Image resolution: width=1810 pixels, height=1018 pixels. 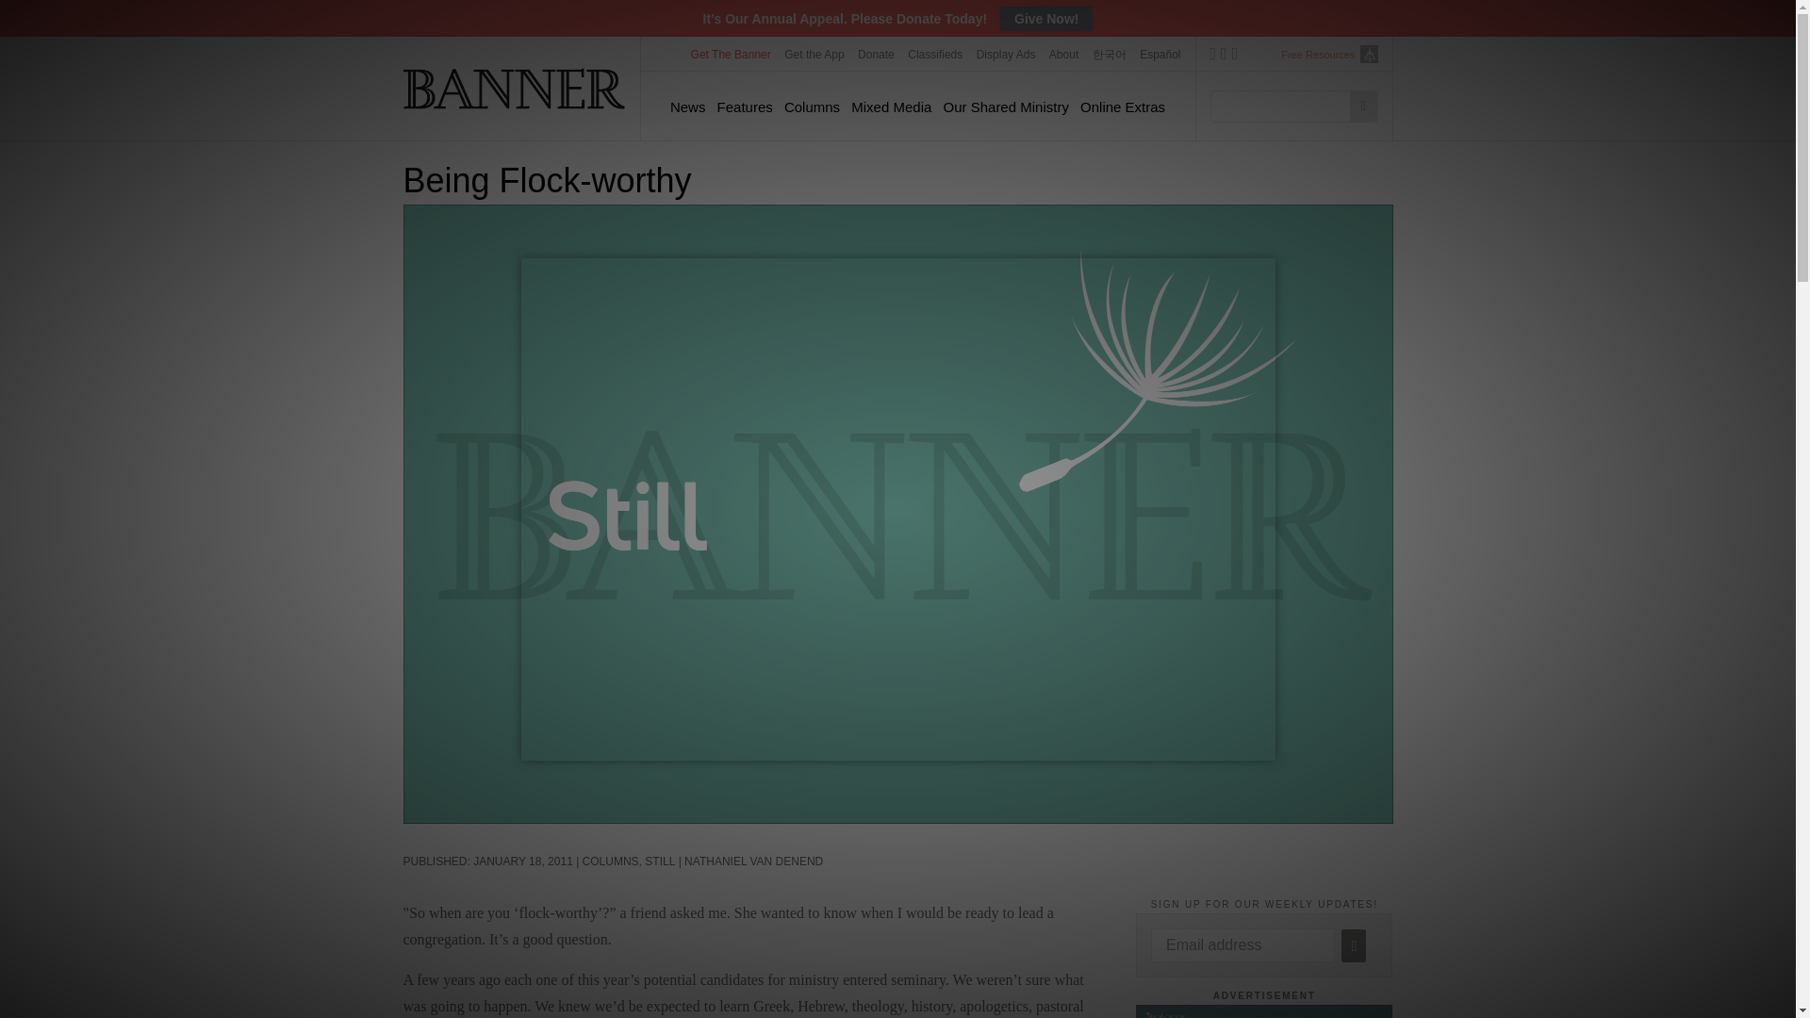 I want to click on Get the App, so click(x=814, y=54).